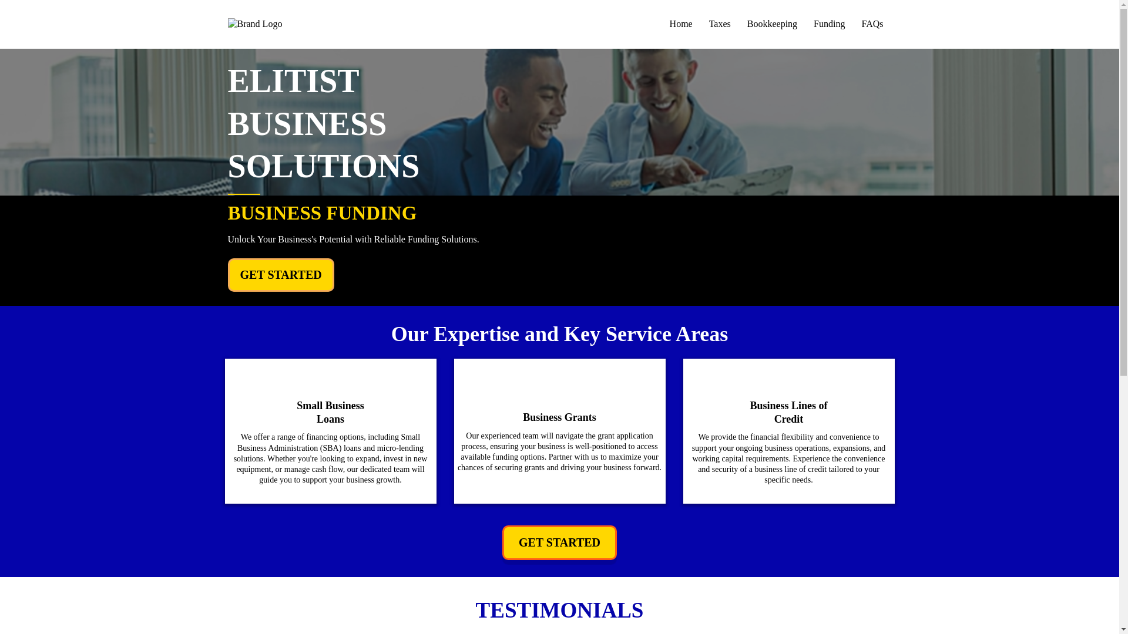  I want to click on Home, so click(680, 25).